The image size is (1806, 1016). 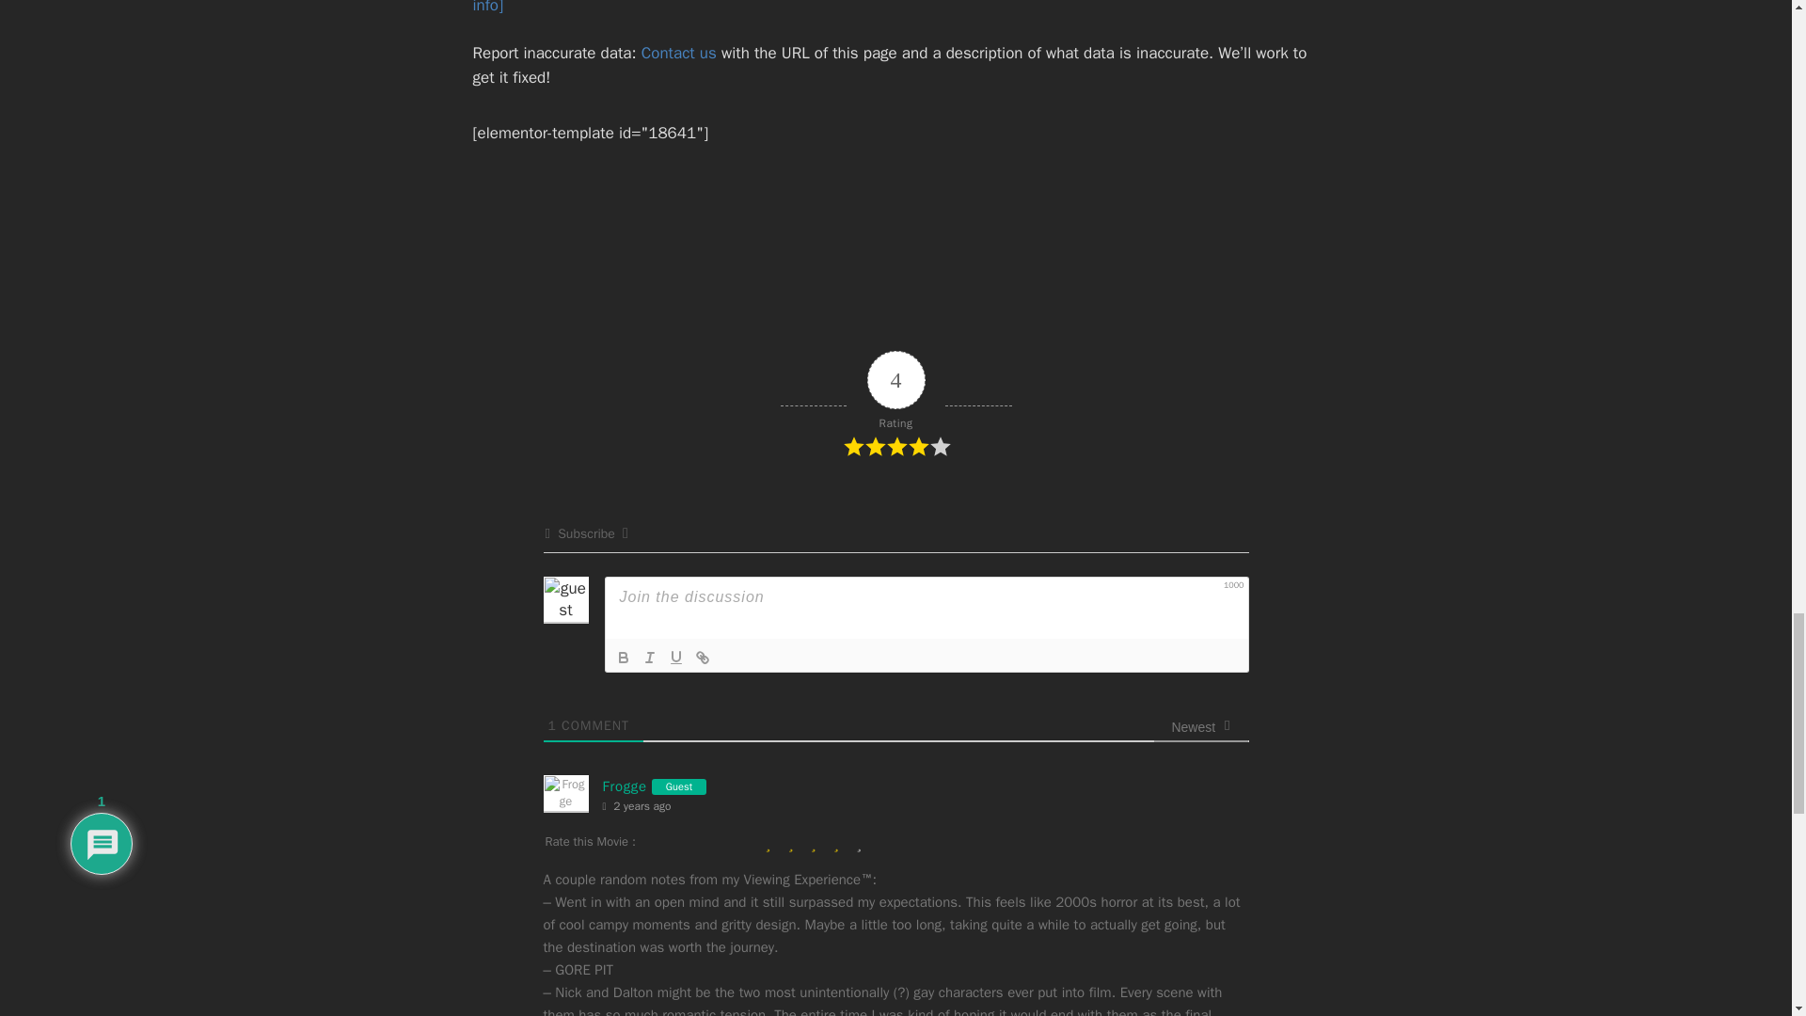 I want to click on Link, so click(x=702, y=657).